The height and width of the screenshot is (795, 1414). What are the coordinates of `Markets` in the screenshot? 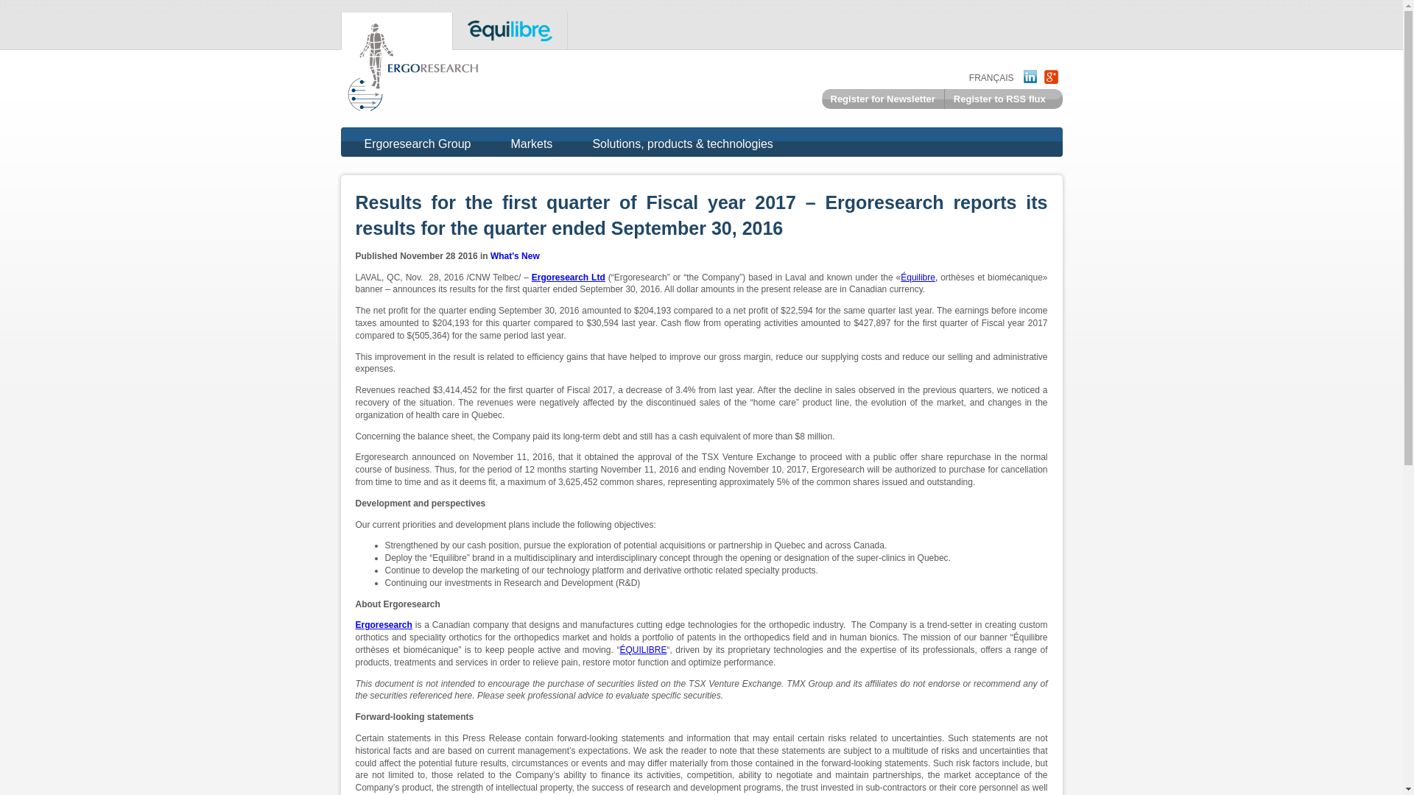 It's located at (532, 146).